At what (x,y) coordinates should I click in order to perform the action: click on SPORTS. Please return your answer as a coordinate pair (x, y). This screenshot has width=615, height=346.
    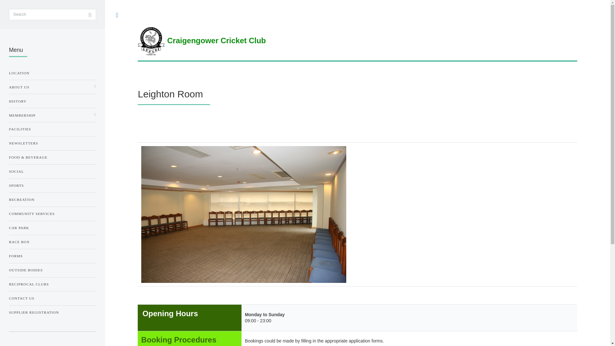
    Looking at the image, I should click on (53, 185).